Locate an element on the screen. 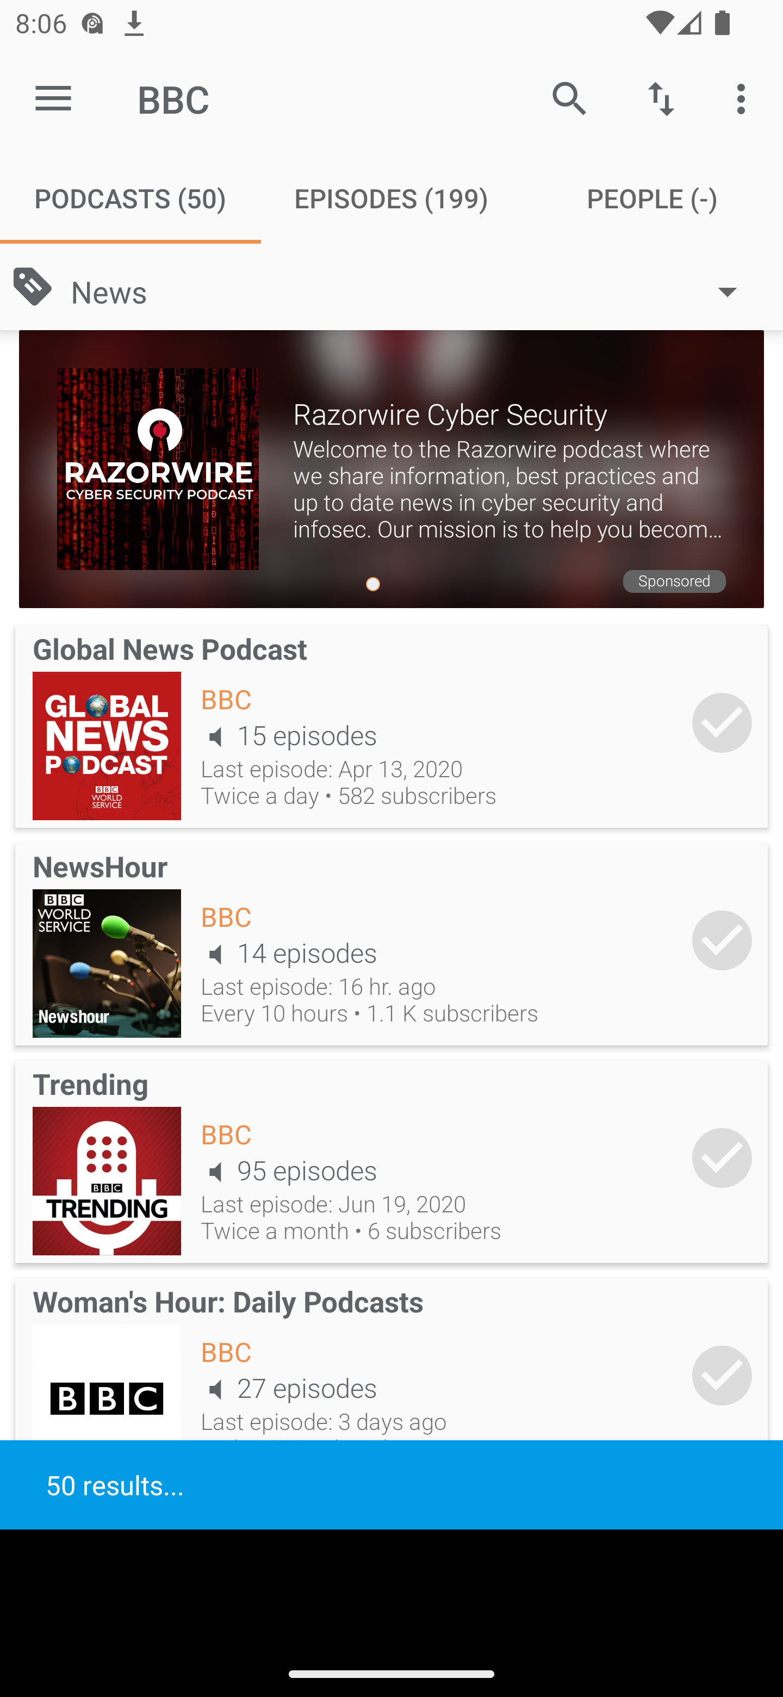  Sort is located at coordinates (661, 98).